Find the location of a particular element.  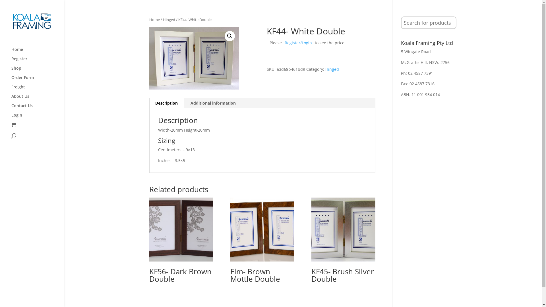

Additional information is located at coordinates (213, 103).